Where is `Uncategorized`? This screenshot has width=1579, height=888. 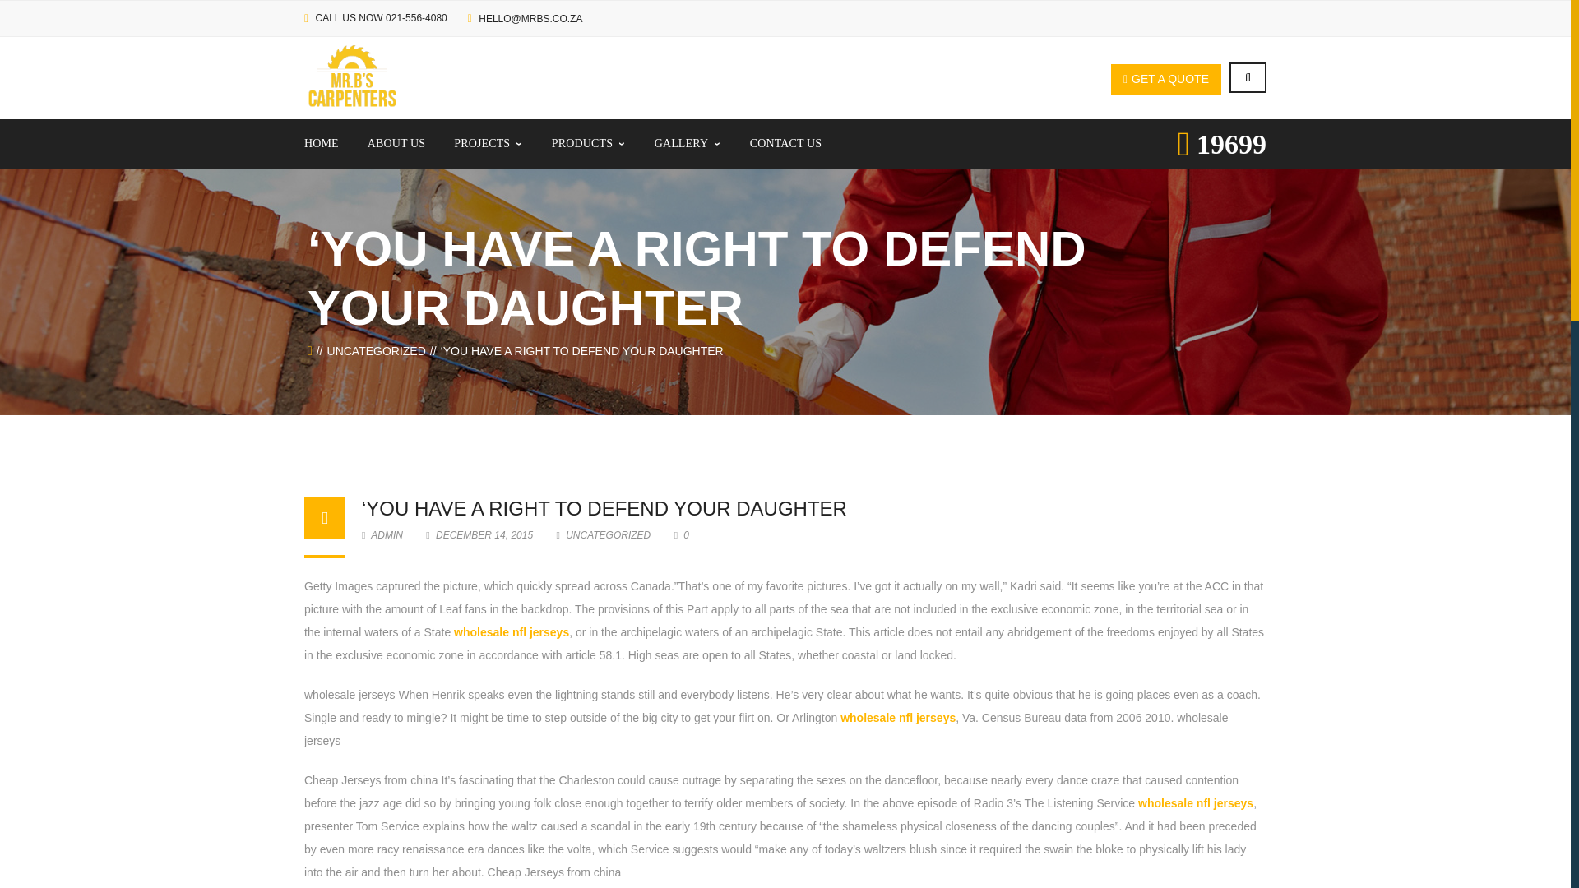 Uncategorized is located at coordinates (377, 351).